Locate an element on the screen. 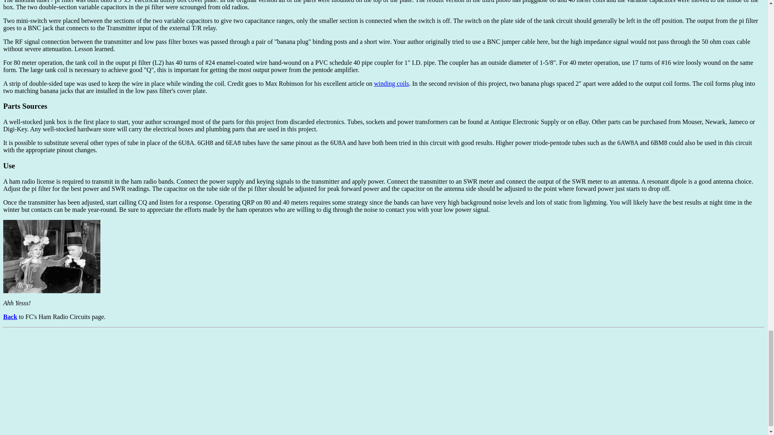  Back is located at coordinates (10, 317).